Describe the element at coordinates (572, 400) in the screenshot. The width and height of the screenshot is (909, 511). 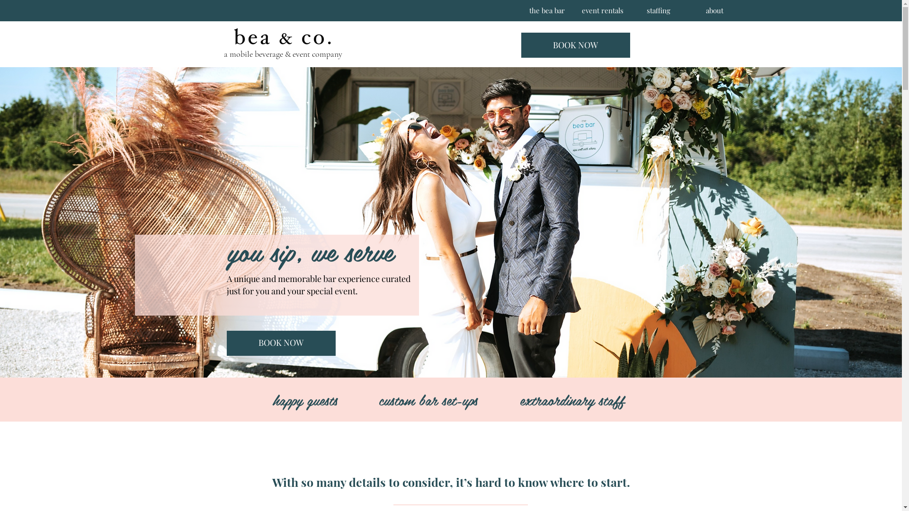
I see `extraordinary staff` at that location.